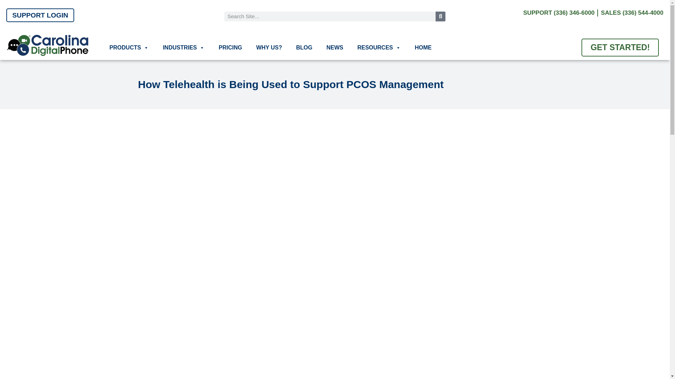 The width and height of the screenshot is (675, 379). Describe the element at coordinates (230, 48) in the screenshot. I see `PRICING` at that location.